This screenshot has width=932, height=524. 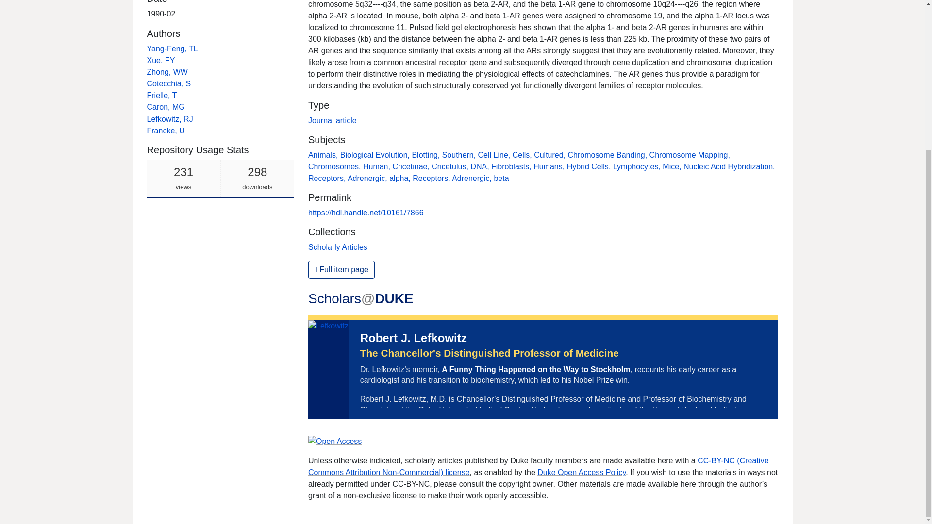 I want to click on Caron, MG, so click(x=165, y=107).